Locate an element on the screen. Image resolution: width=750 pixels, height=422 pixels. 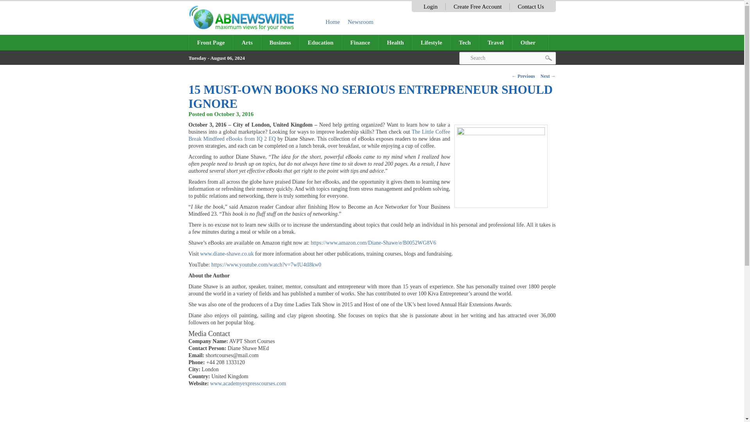
Other is located at coordinates (530, 42).